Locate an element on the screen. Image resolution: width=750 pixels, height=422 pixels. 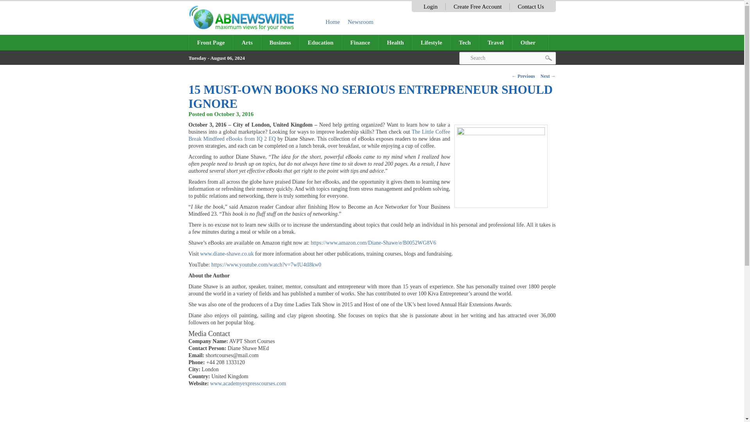
Other is located at coordinates (530, 42).